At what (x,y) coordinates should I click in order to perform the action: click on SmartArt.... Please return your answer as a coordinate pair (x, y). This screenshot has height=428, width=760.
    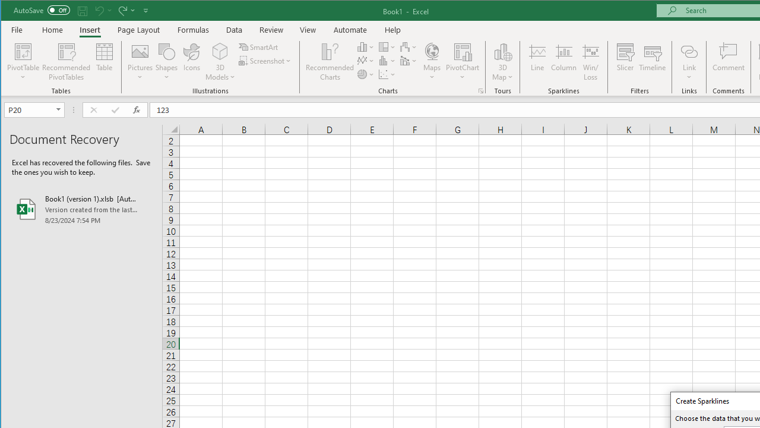
    Looking at the image, I should click on (259, 46).